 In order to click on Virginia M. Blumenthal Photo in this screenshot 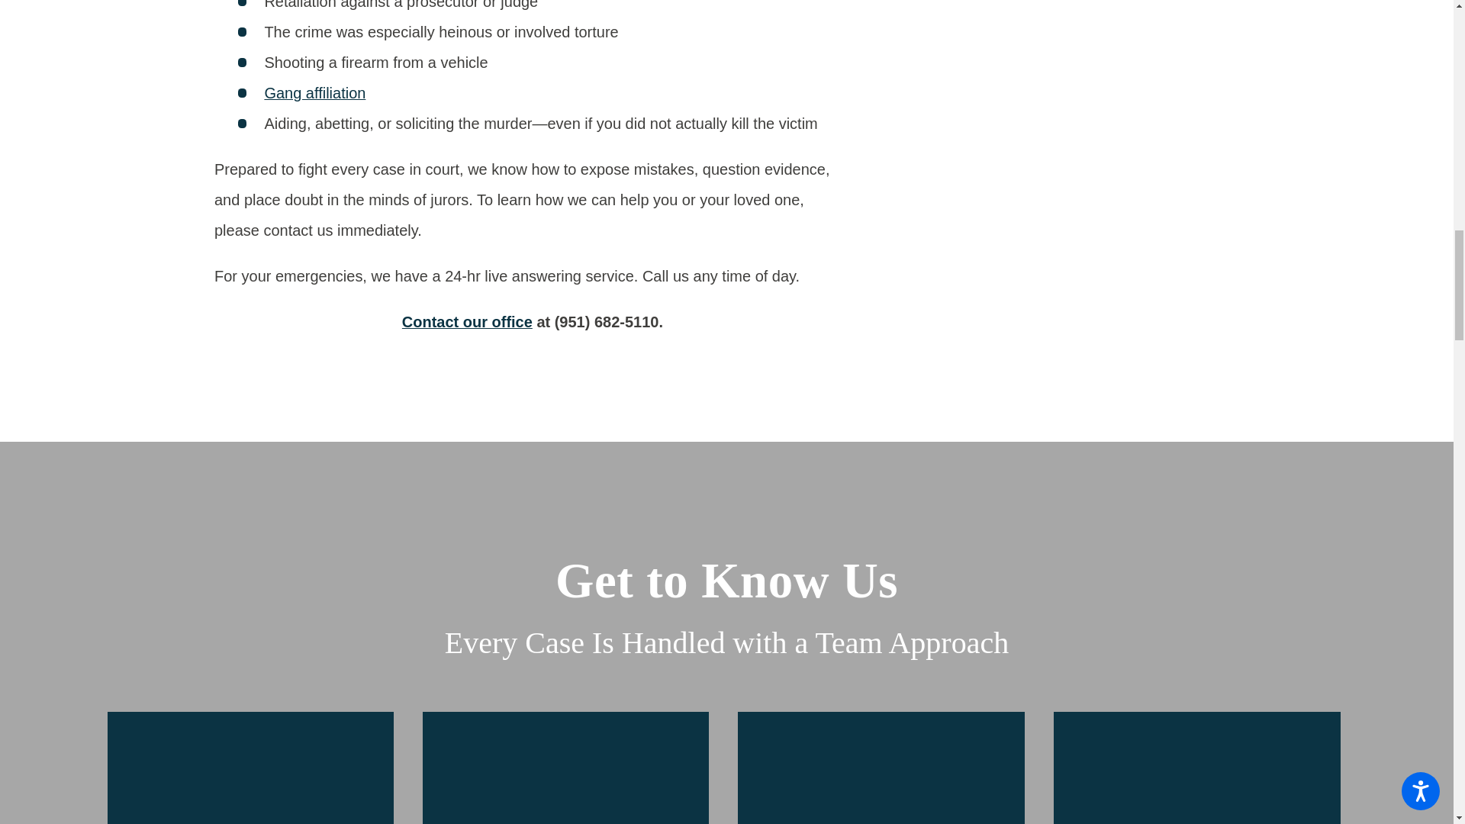, I will do `click(250, 767)`.